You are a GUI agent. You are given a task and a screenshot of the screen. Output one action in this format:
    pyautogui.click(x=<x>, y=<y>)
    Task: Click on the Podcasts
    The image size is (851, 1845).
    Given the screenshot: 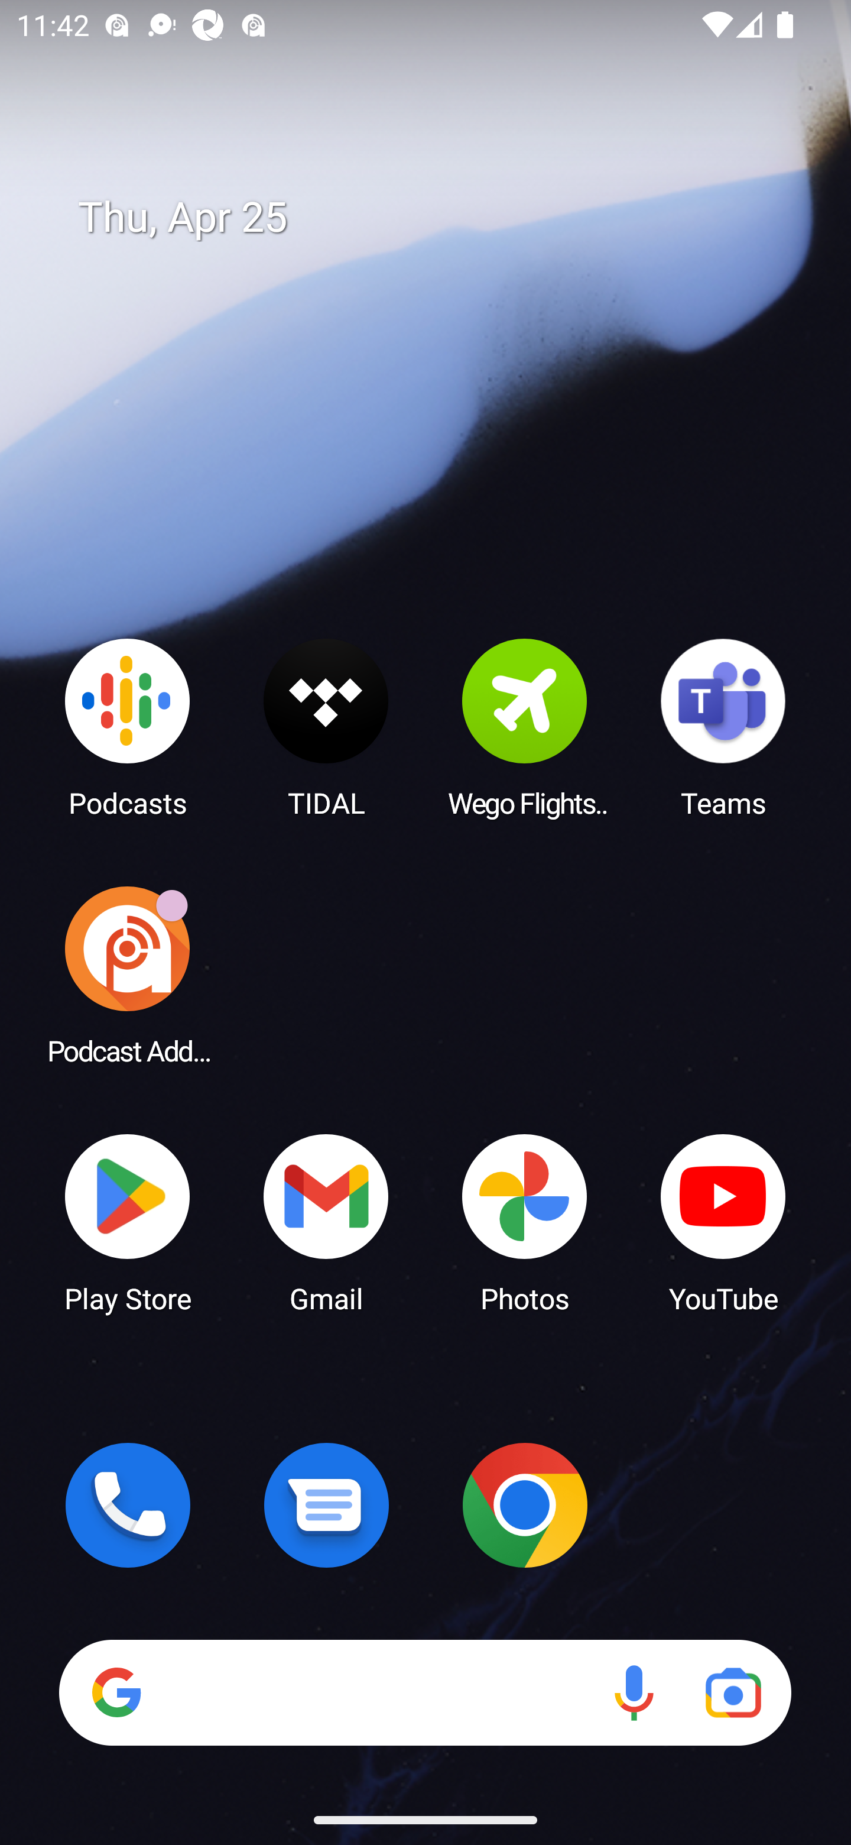 What is the action you would take?
    pyautogui.click(x=128, y=727)
    